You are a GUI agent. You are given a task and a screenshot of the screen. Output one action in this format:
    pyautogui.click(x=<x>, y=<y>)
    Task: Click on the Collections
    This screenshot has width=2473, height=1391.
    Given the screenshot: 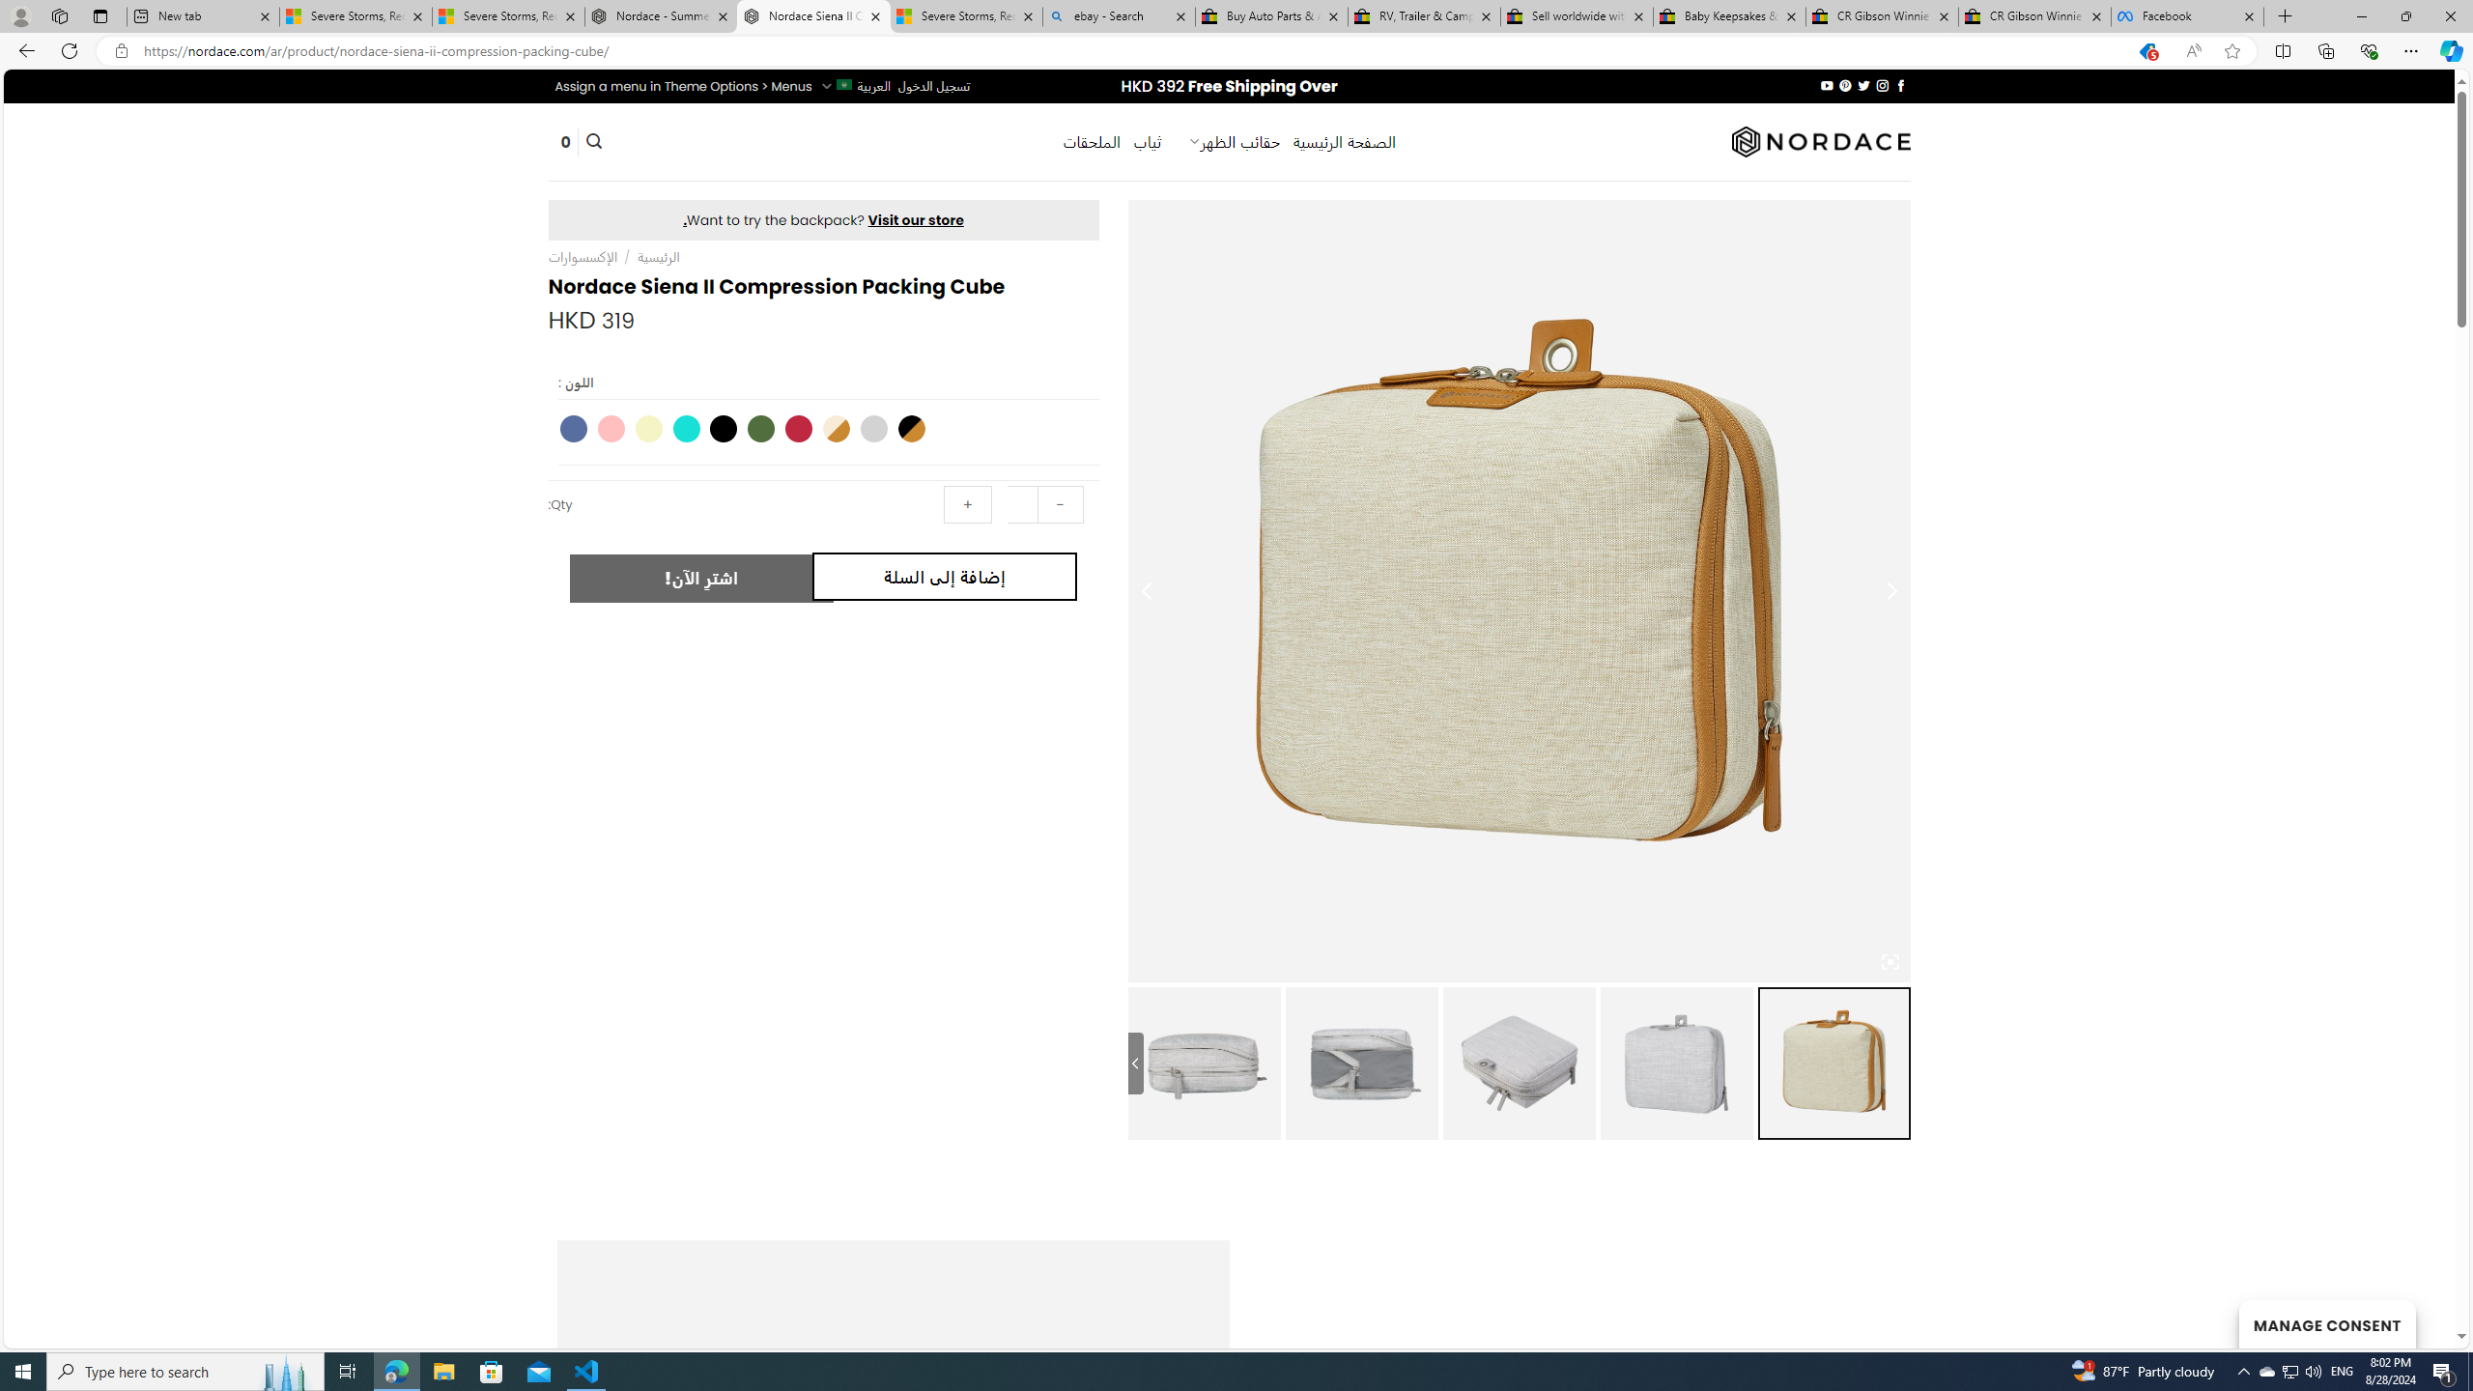 What is the action you would take?
    pyautogui.click(x=2325, y=50)
    